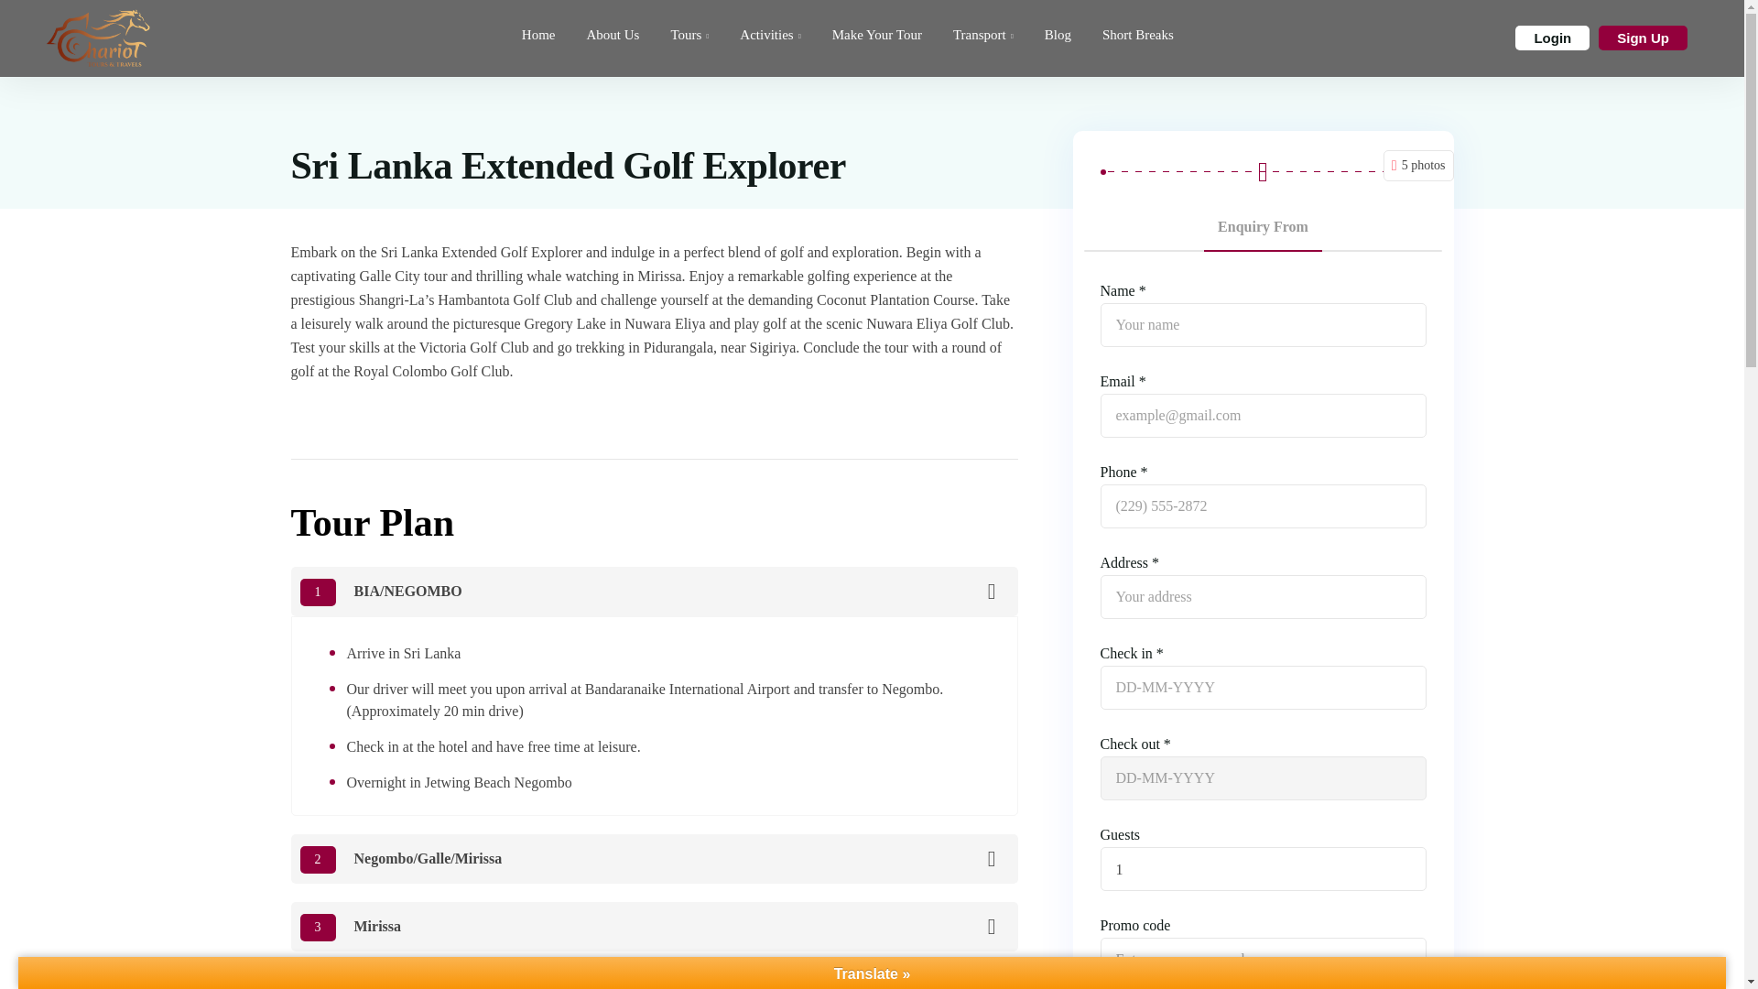 This screenshot has width=1758, height=989. I want to click on Home, so click(538, 34).